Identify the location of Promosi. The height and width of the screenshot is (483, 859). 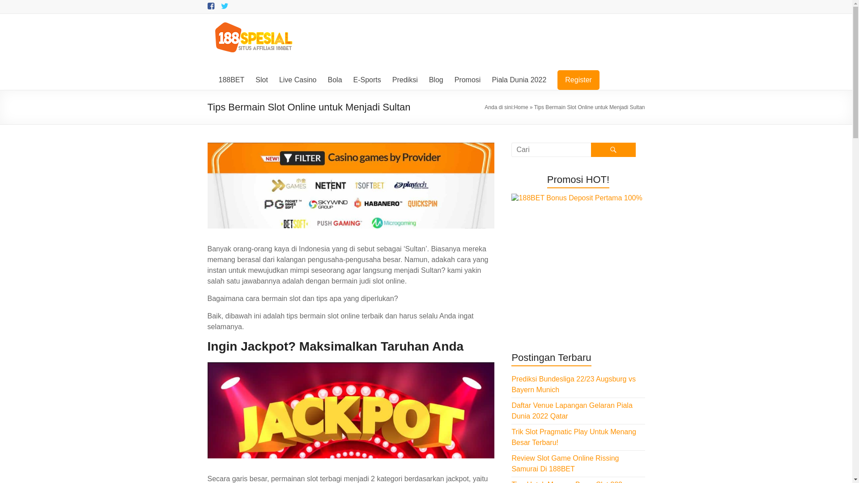
(468, 80).